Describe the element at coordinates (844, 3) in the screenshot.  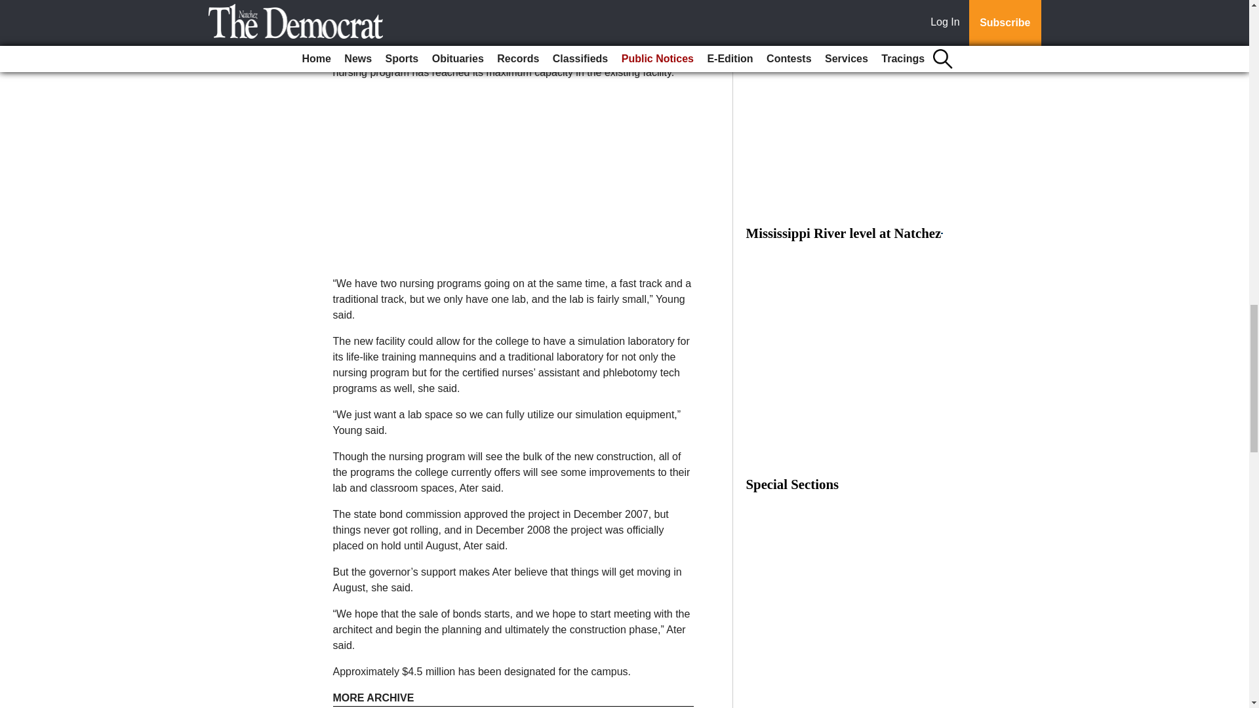
I see `View Results Of This Poll` at that location.